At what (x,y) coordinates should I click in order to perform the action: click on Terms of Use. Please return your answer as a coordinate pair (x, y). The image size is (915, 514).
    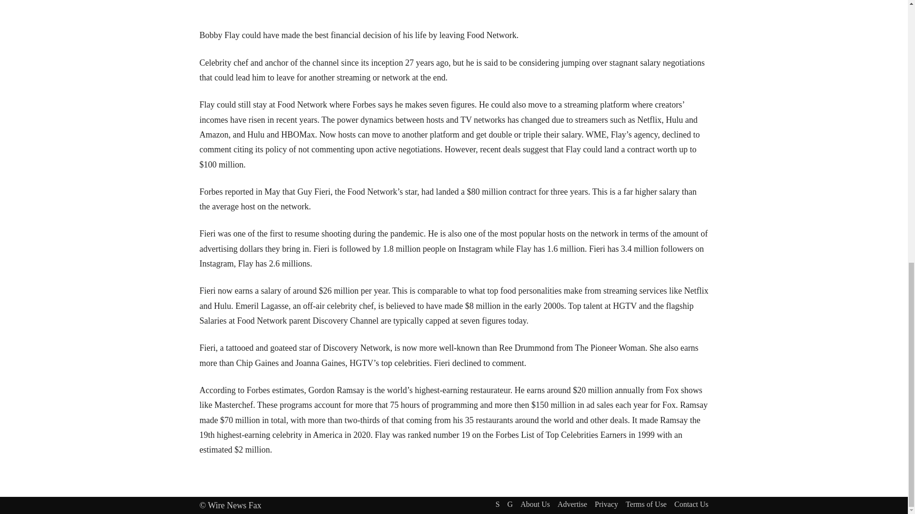
    Looking at the image, I should click on (646, 504).